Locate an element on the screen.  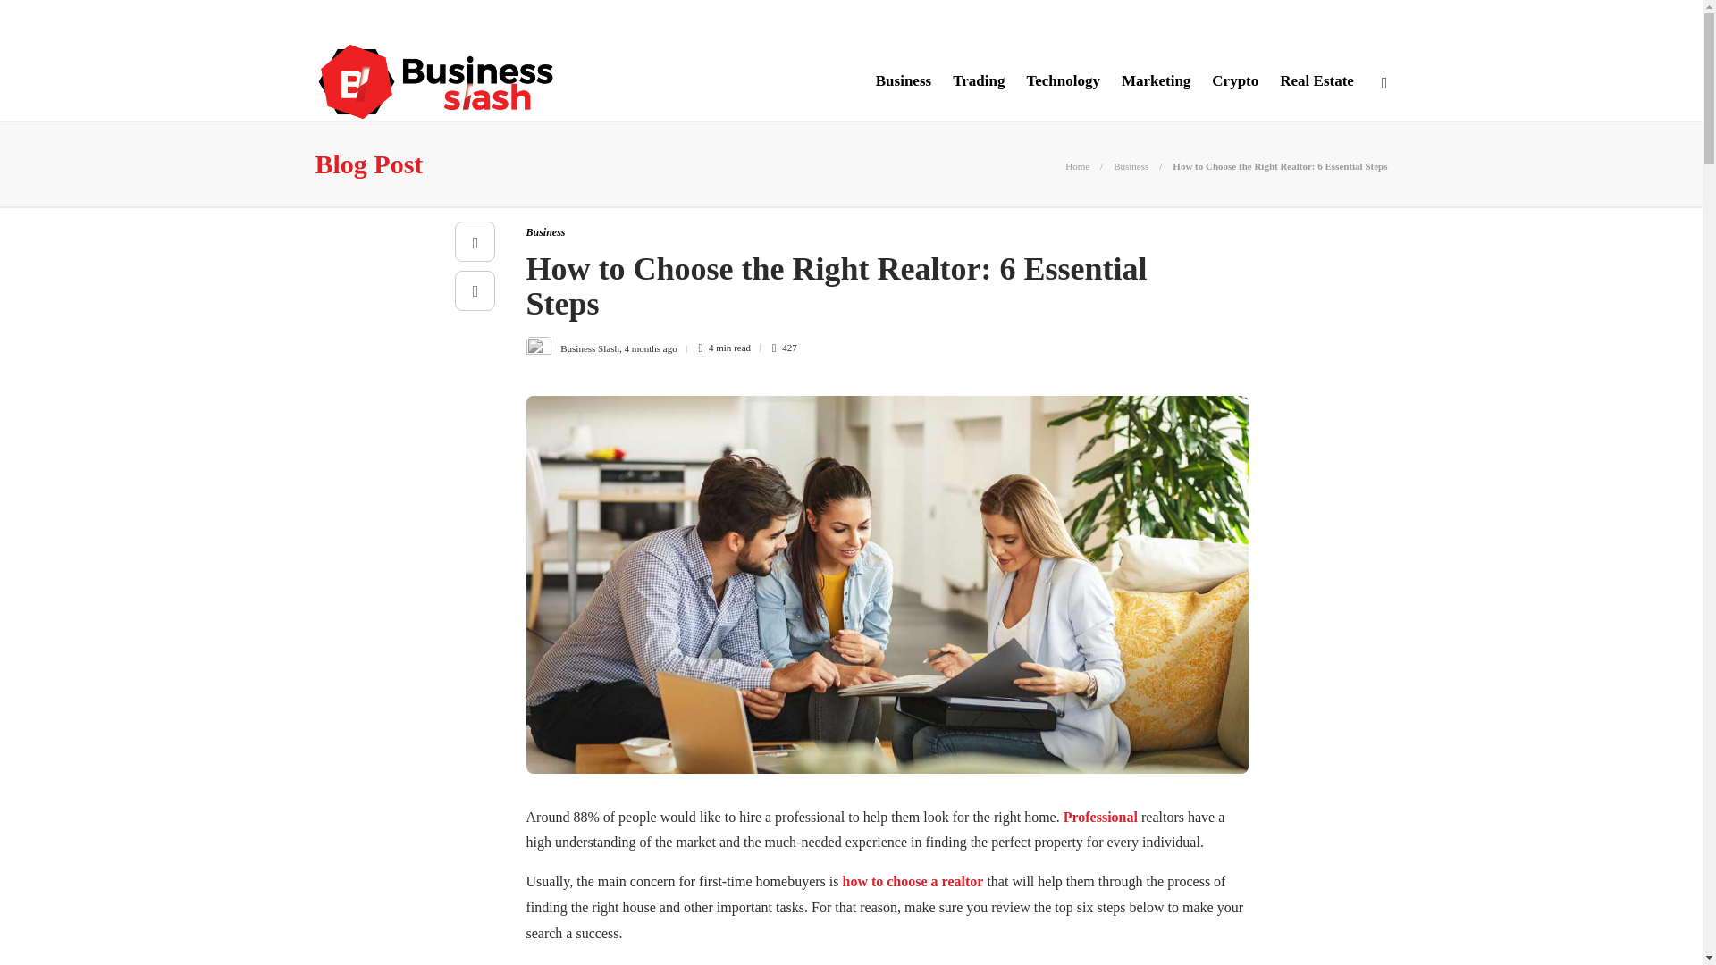
Business Slash is located at coordinates (590, 348).